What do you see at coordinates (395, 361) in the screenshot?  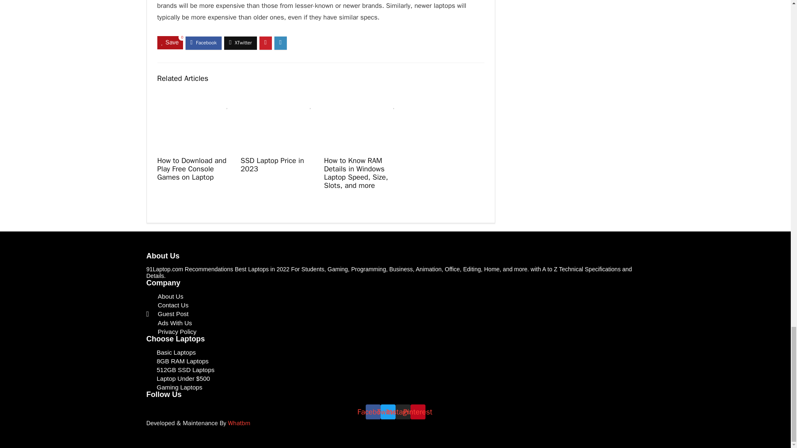 I see `8GB RAM Laptops` at bounding box center [395, 361].